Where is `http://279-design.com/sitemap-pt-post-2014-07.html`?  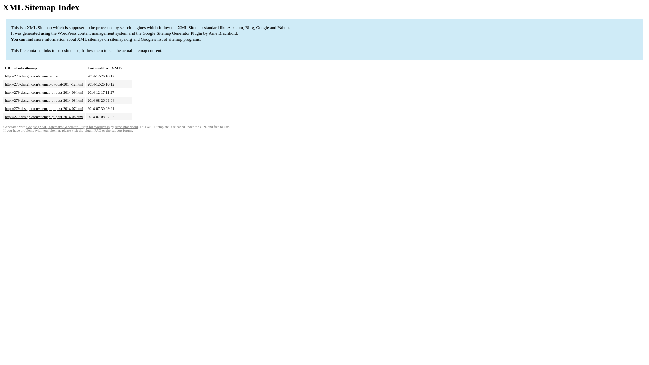 http://279-design.com/sitemap-pt-post-2014-07.html is located at coordinates (44, 108).